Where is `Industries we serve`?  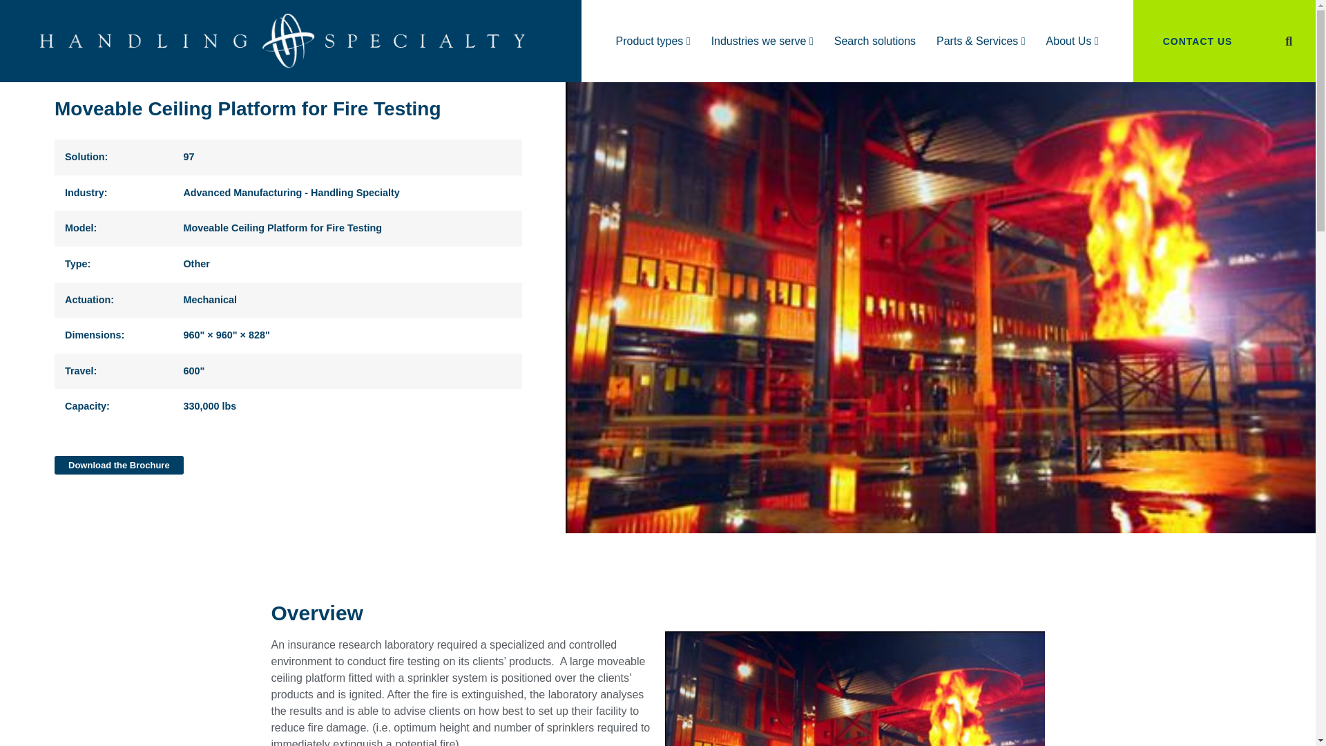 Industries we serve is located at coordinates (762, 41).